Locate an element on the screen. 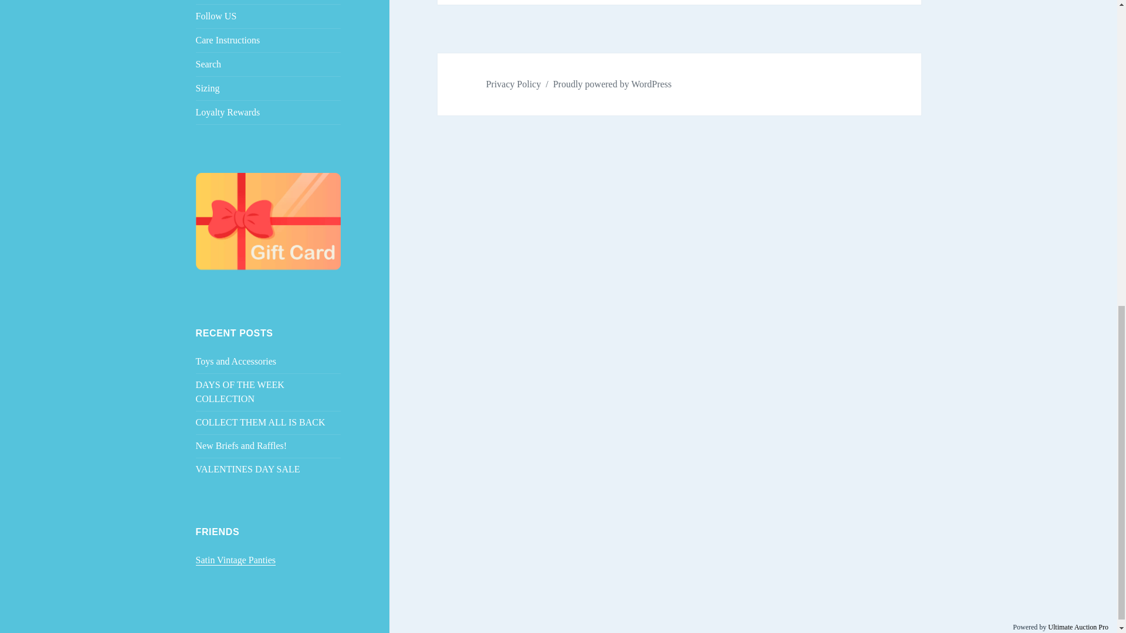  Follow US is located at coordinates (269, 16).